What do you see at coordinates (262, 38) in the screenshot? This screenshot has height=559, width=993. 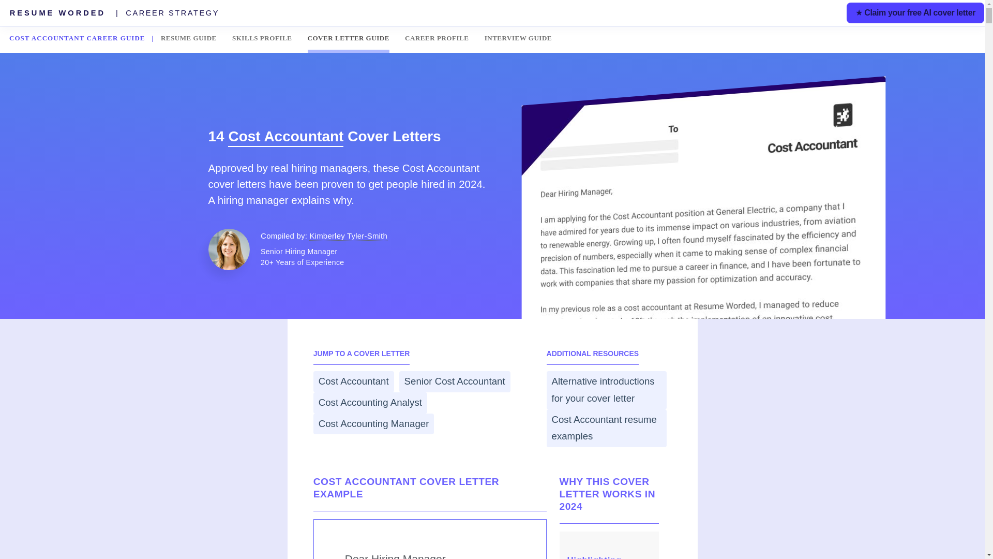 I see `SKILLS PROFILE` at bounding box center [262, 38].